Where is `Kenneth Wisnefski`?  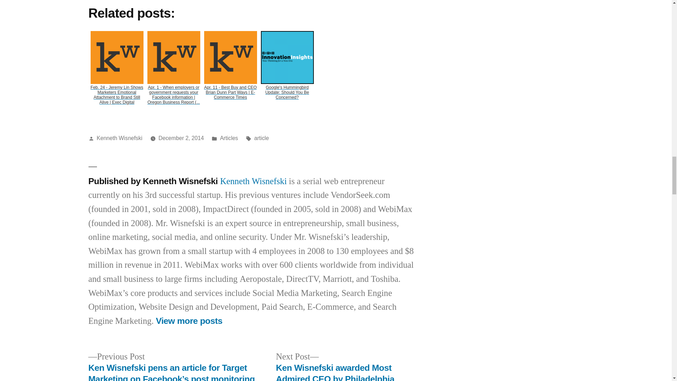 Kenneth Wisnefski is located at coordinates (253, 181).